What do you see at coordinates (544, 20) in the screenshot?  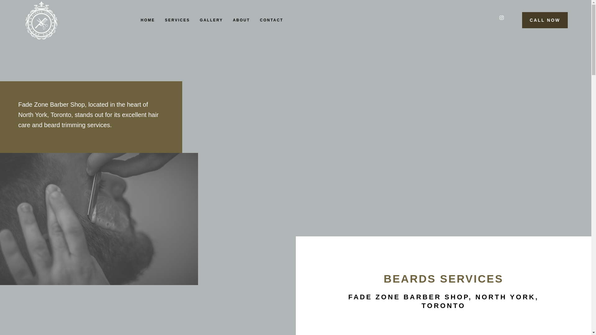 I see `CALL NOW` at bounding box center [544, 20].